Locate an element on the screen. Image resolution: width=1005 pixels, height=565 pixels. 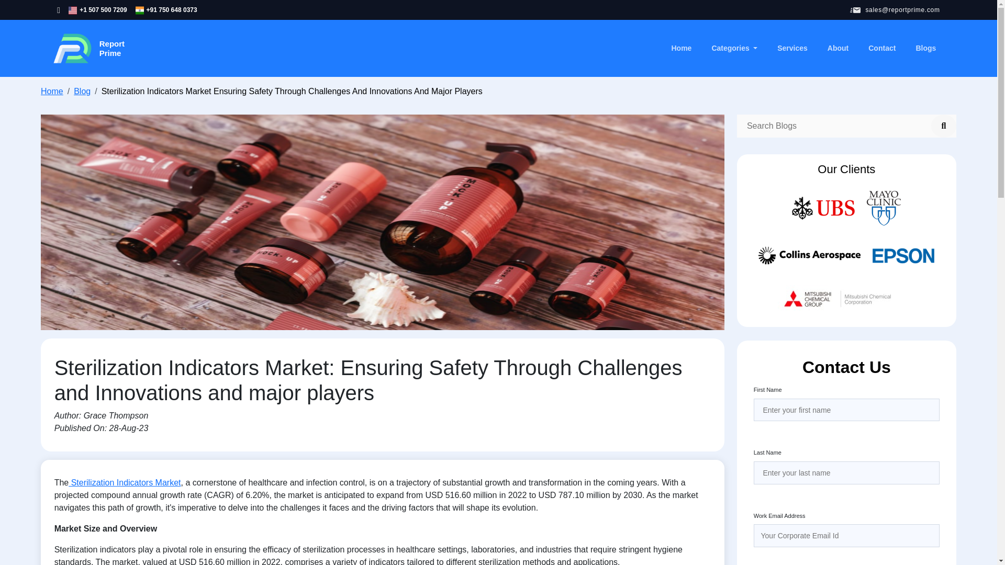
Categories is located at coordinates (88, 48).